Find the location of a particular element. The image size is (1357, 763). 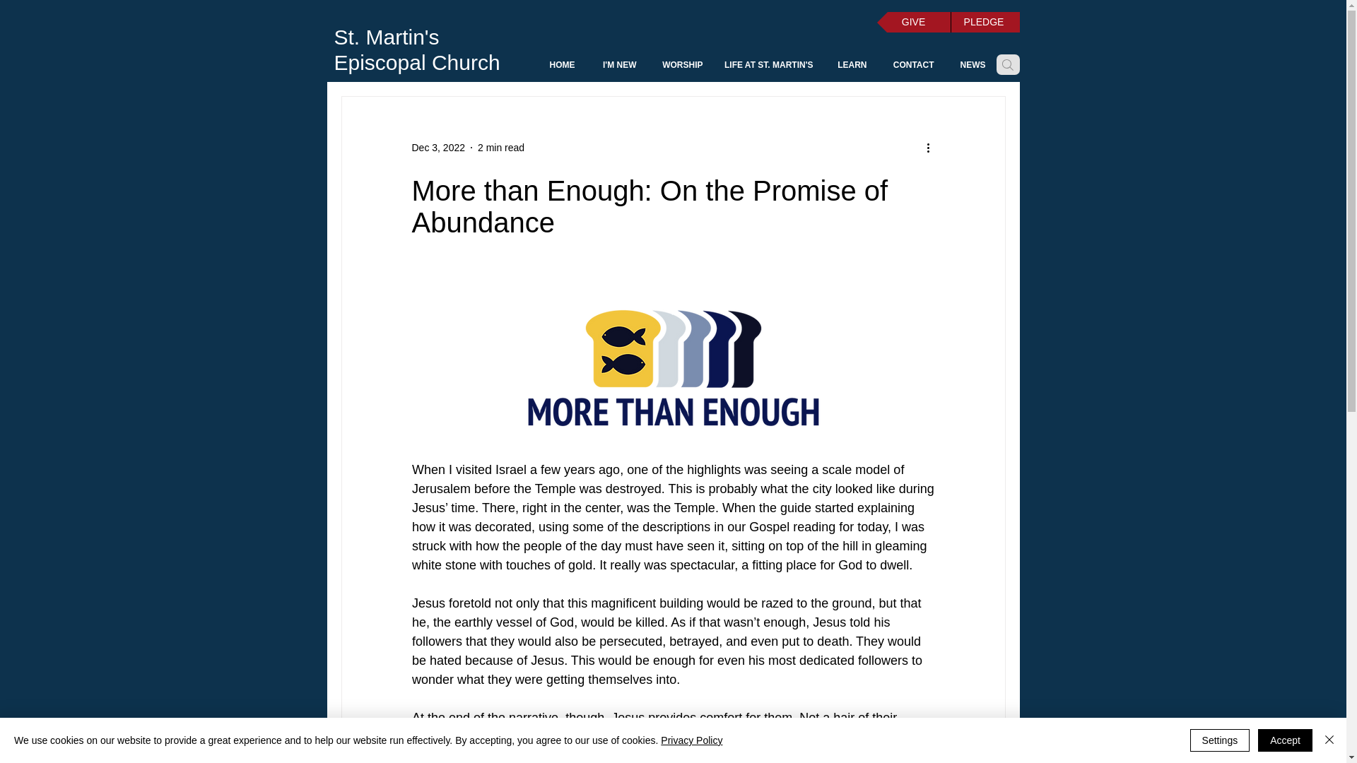

Dec 3, 2022 is located at coordinates (438, 147).